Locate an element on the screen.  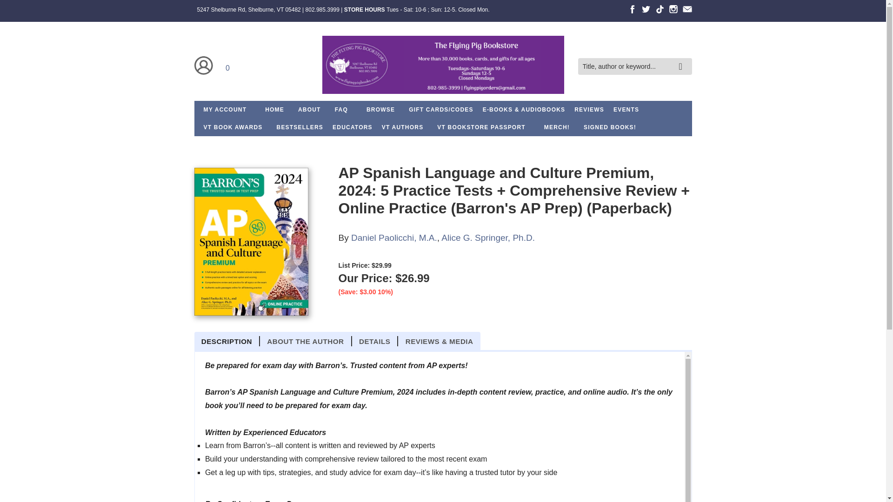
BESTSELLERS is located at coordinates (300, 127).